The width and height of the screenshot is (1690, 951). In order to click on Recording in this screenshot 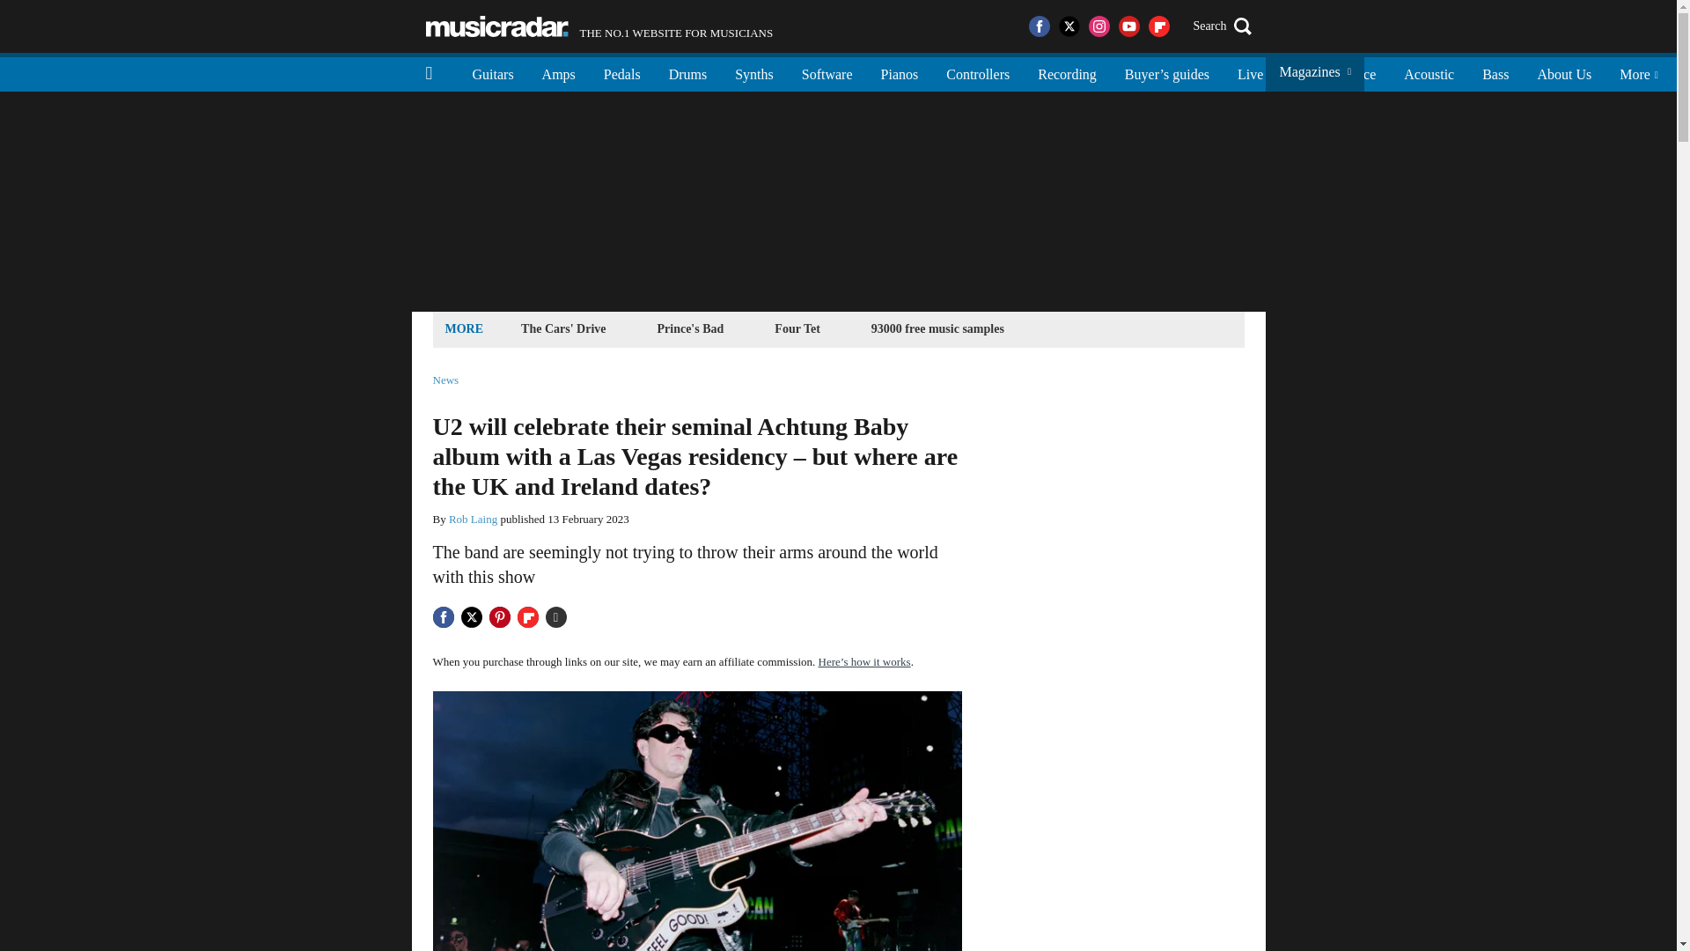, I will do `click(1067, 72)`.